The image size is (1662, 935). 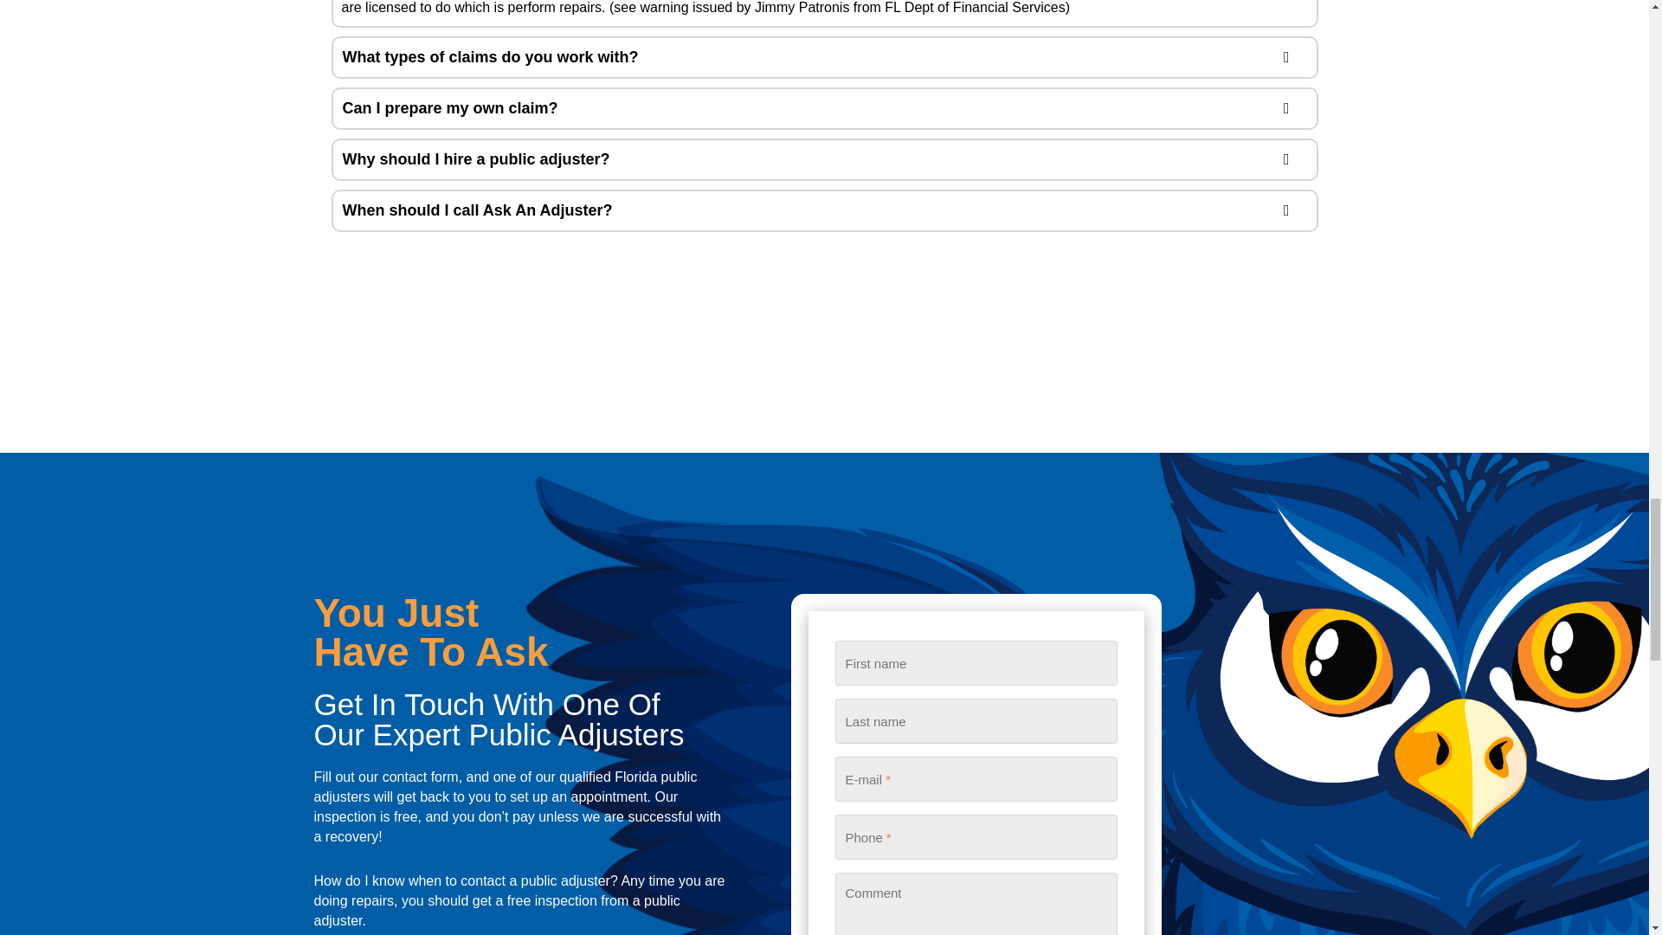 I want to click on When should I call Ask An Adjuster?, so click(x=824, y=210).